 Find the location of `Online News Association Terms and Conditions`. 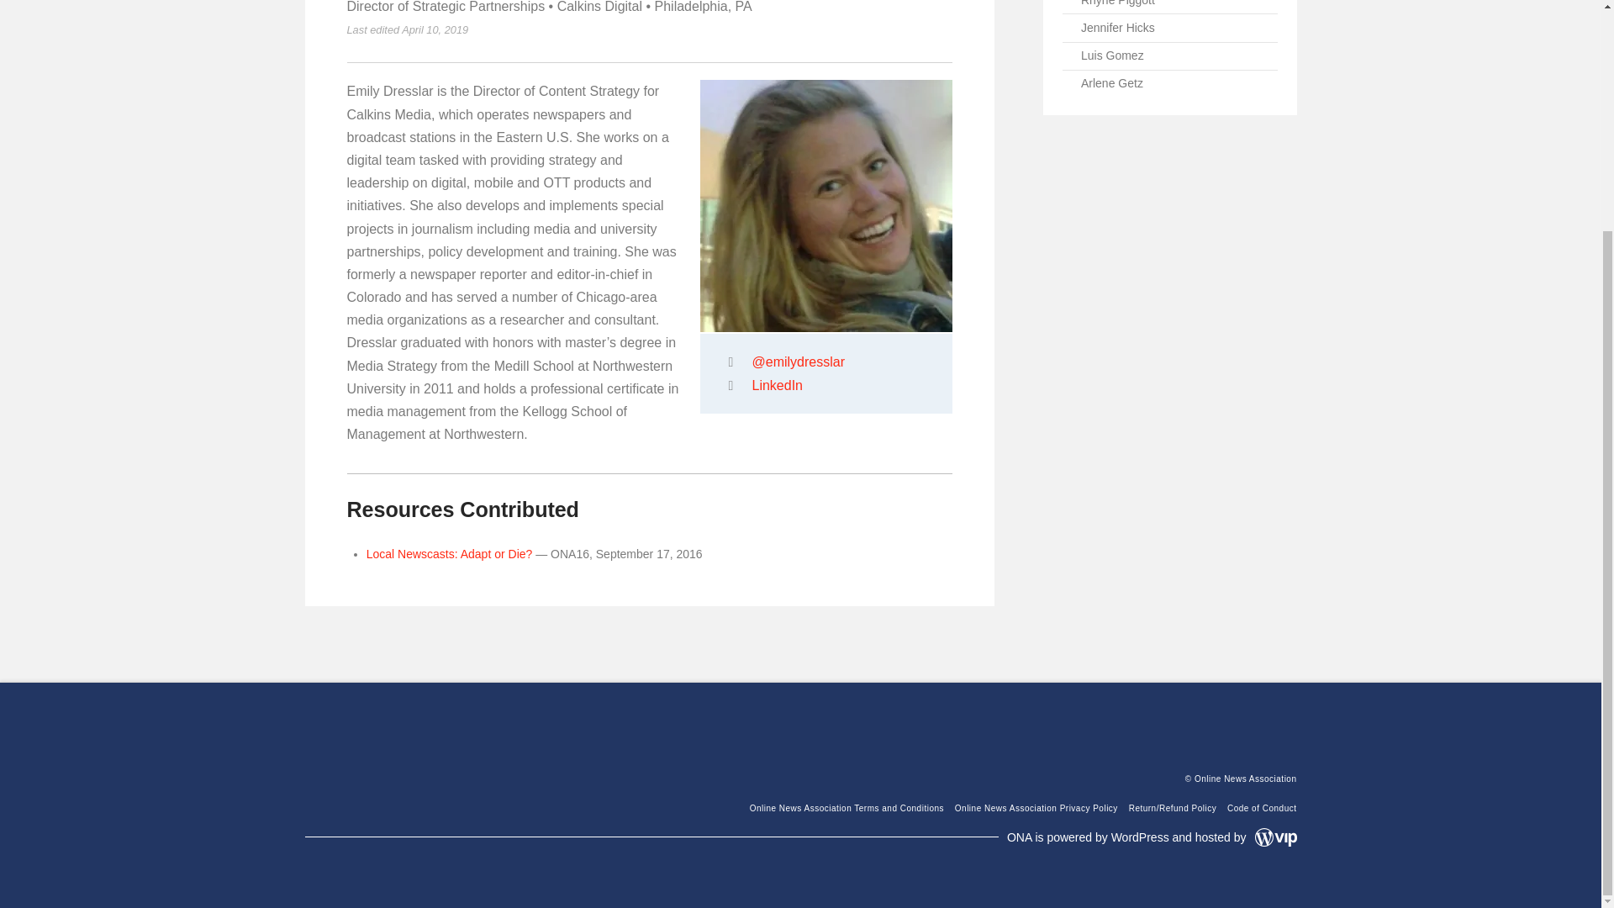

Online News Association Terms and Conditions is located at coordinates (847, 807).